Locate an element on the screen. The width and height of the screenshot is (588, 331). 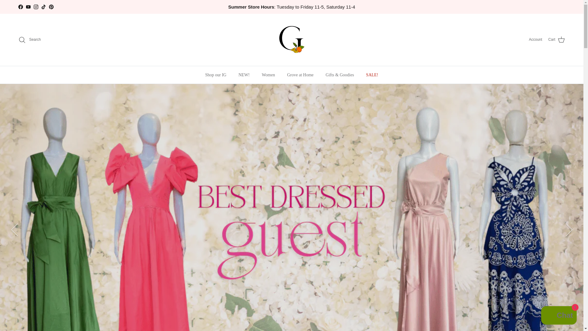
Cart is located at coordinates (556, 40).